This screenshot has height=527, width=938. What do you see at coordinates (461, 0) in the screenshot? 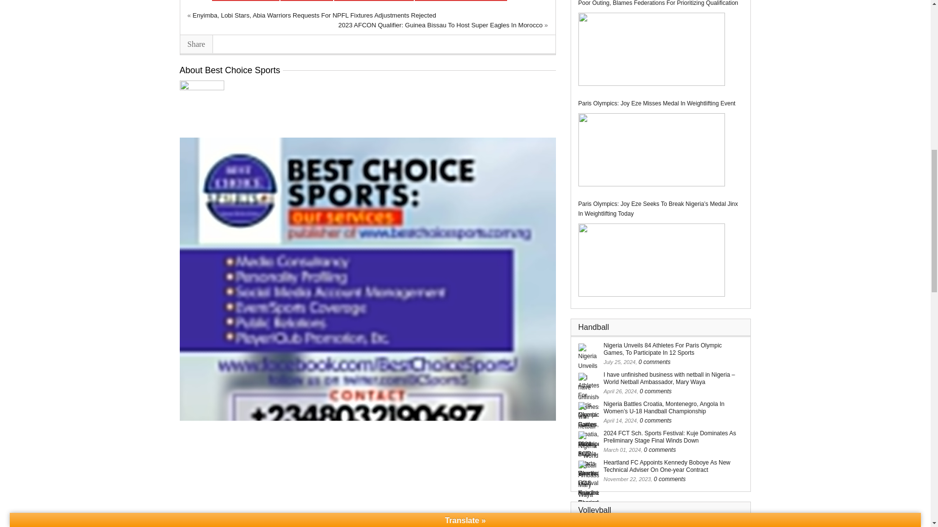
I see `Nigeria Premier Football League` at bounding box center [461, 0].